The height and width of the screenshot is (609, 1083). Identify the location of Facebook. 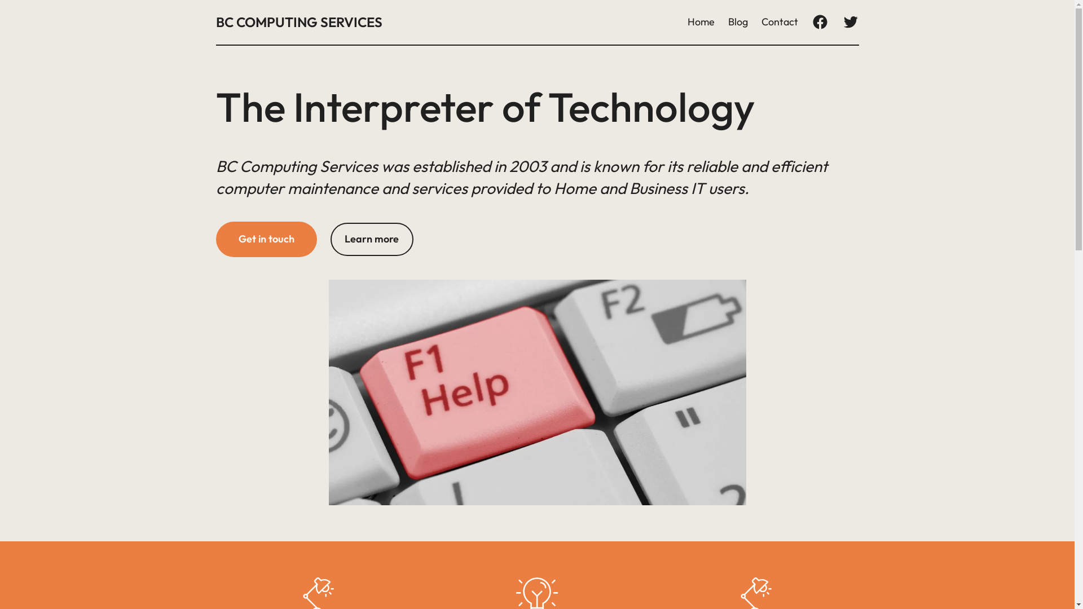
(820, 22).